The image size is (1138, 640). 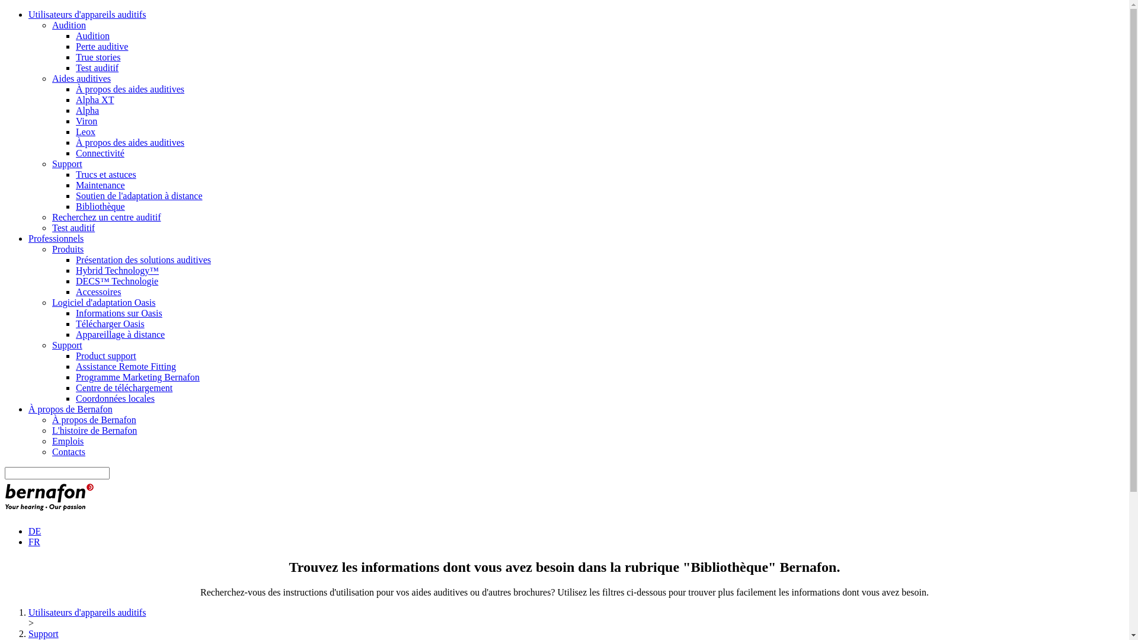 I want to click on FR, so click(x=34, y=542).